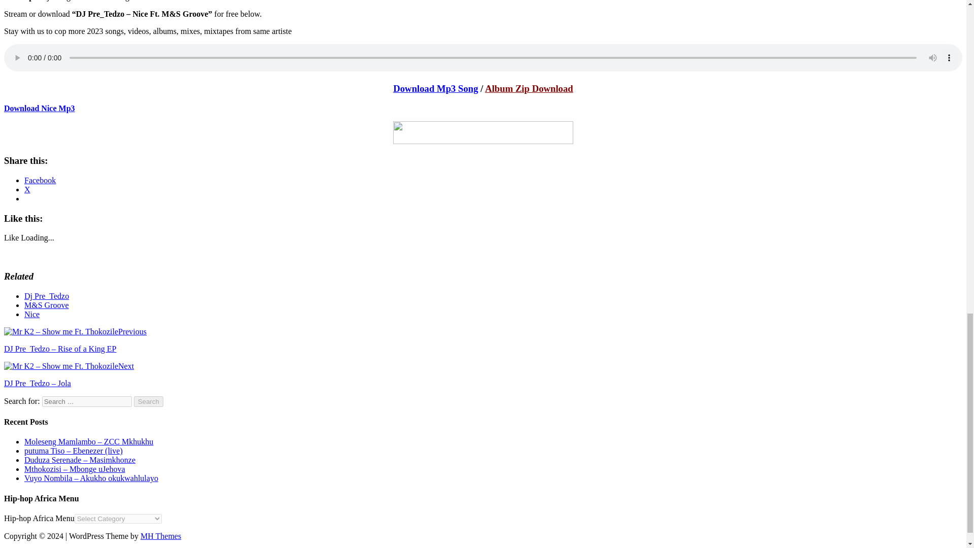 The image size is (974, 548). I want to click on Facebook, so click(40, 180).